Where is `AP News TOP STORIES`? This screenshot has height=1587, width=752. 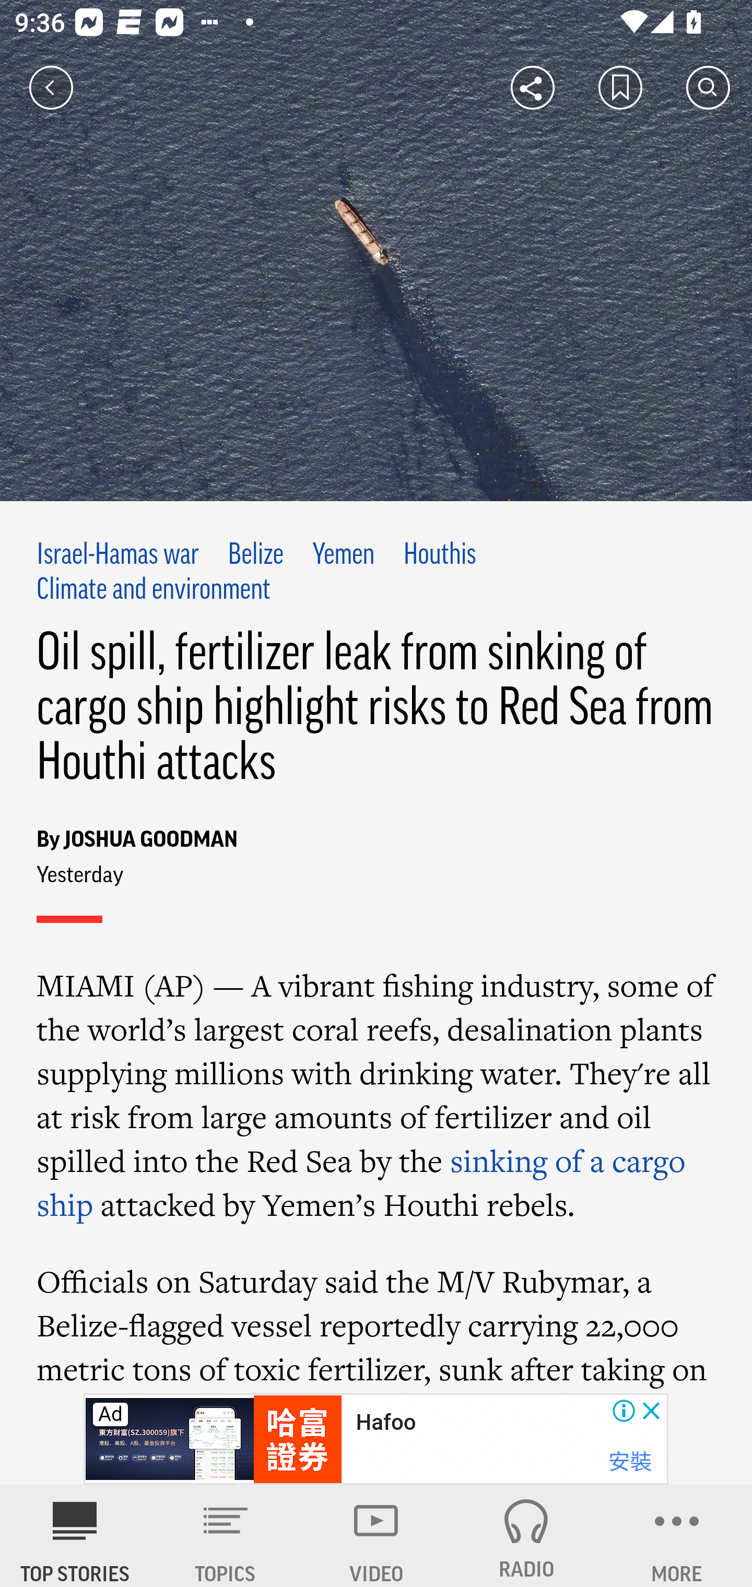 AP News TOP STORIES is located at coordinates (75, 1536).